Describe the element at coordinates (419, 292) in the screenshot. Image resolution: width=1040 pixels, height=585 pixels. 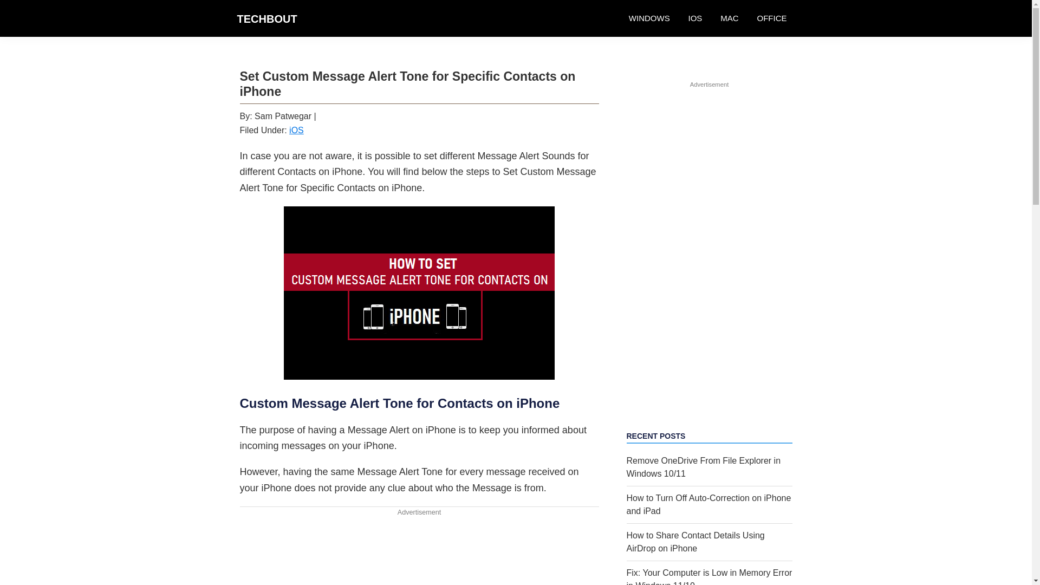
I see `How to Set Custom Message Alert Tone For Contacts on iPhone` at that location.